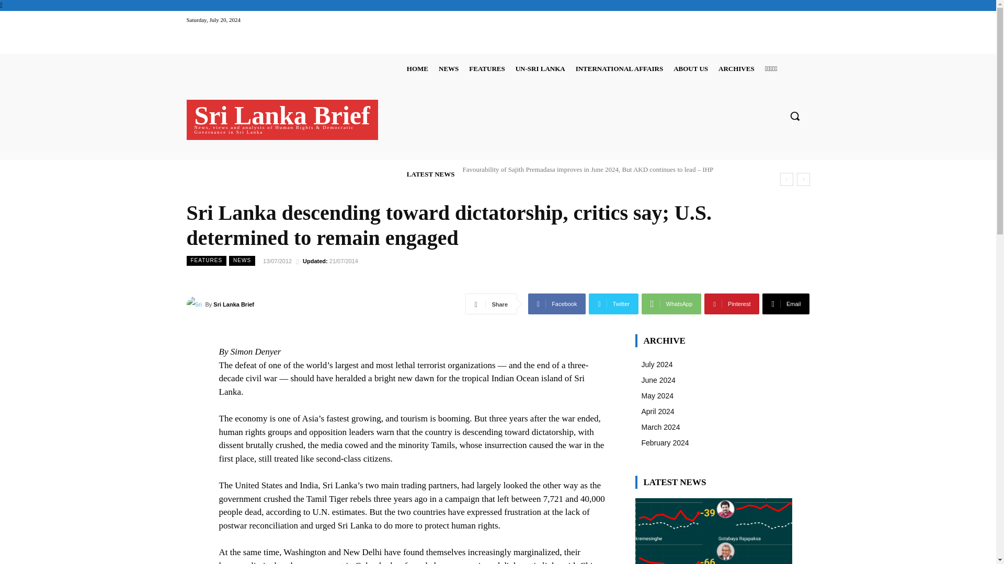 The image size is (1004, 564). I want to click on FEATURES, so click(486, 68).